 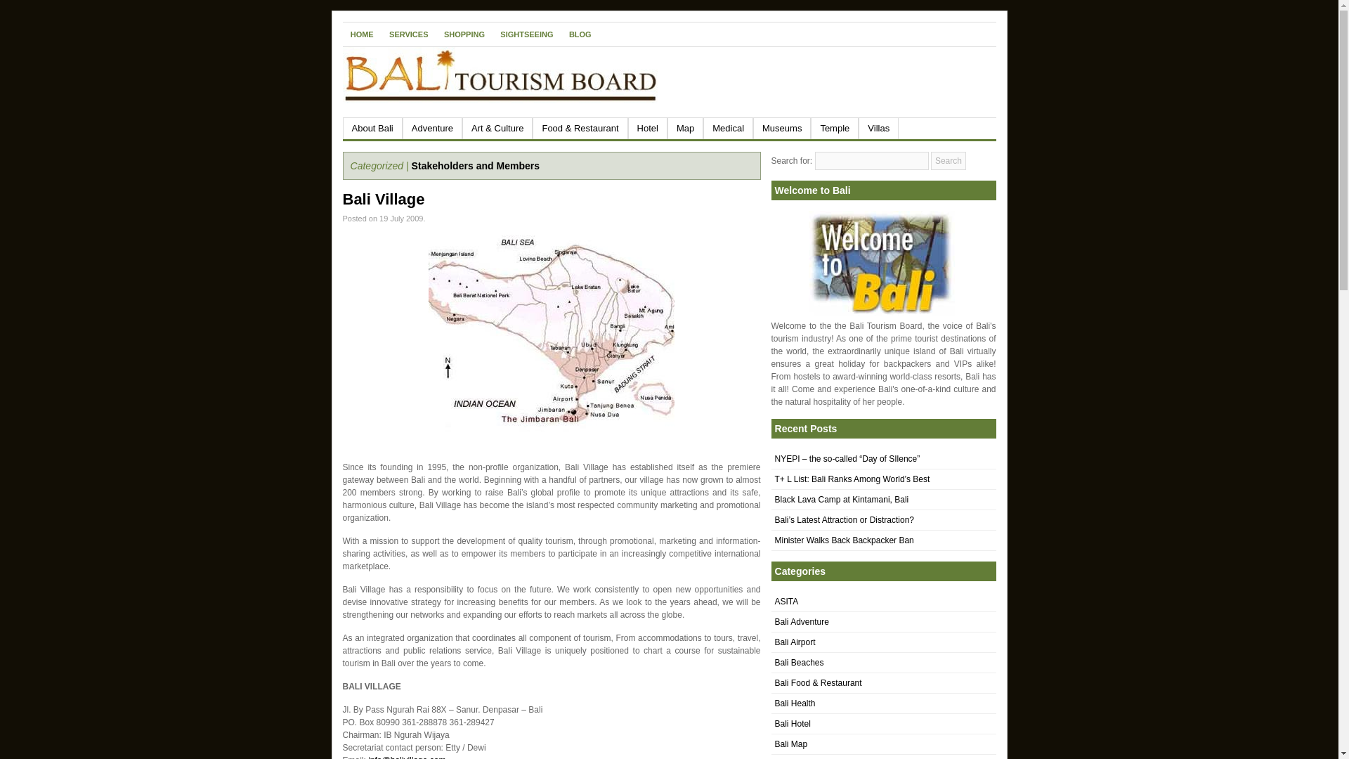 I want to click on Bali Map, so click(x=790, y=744).